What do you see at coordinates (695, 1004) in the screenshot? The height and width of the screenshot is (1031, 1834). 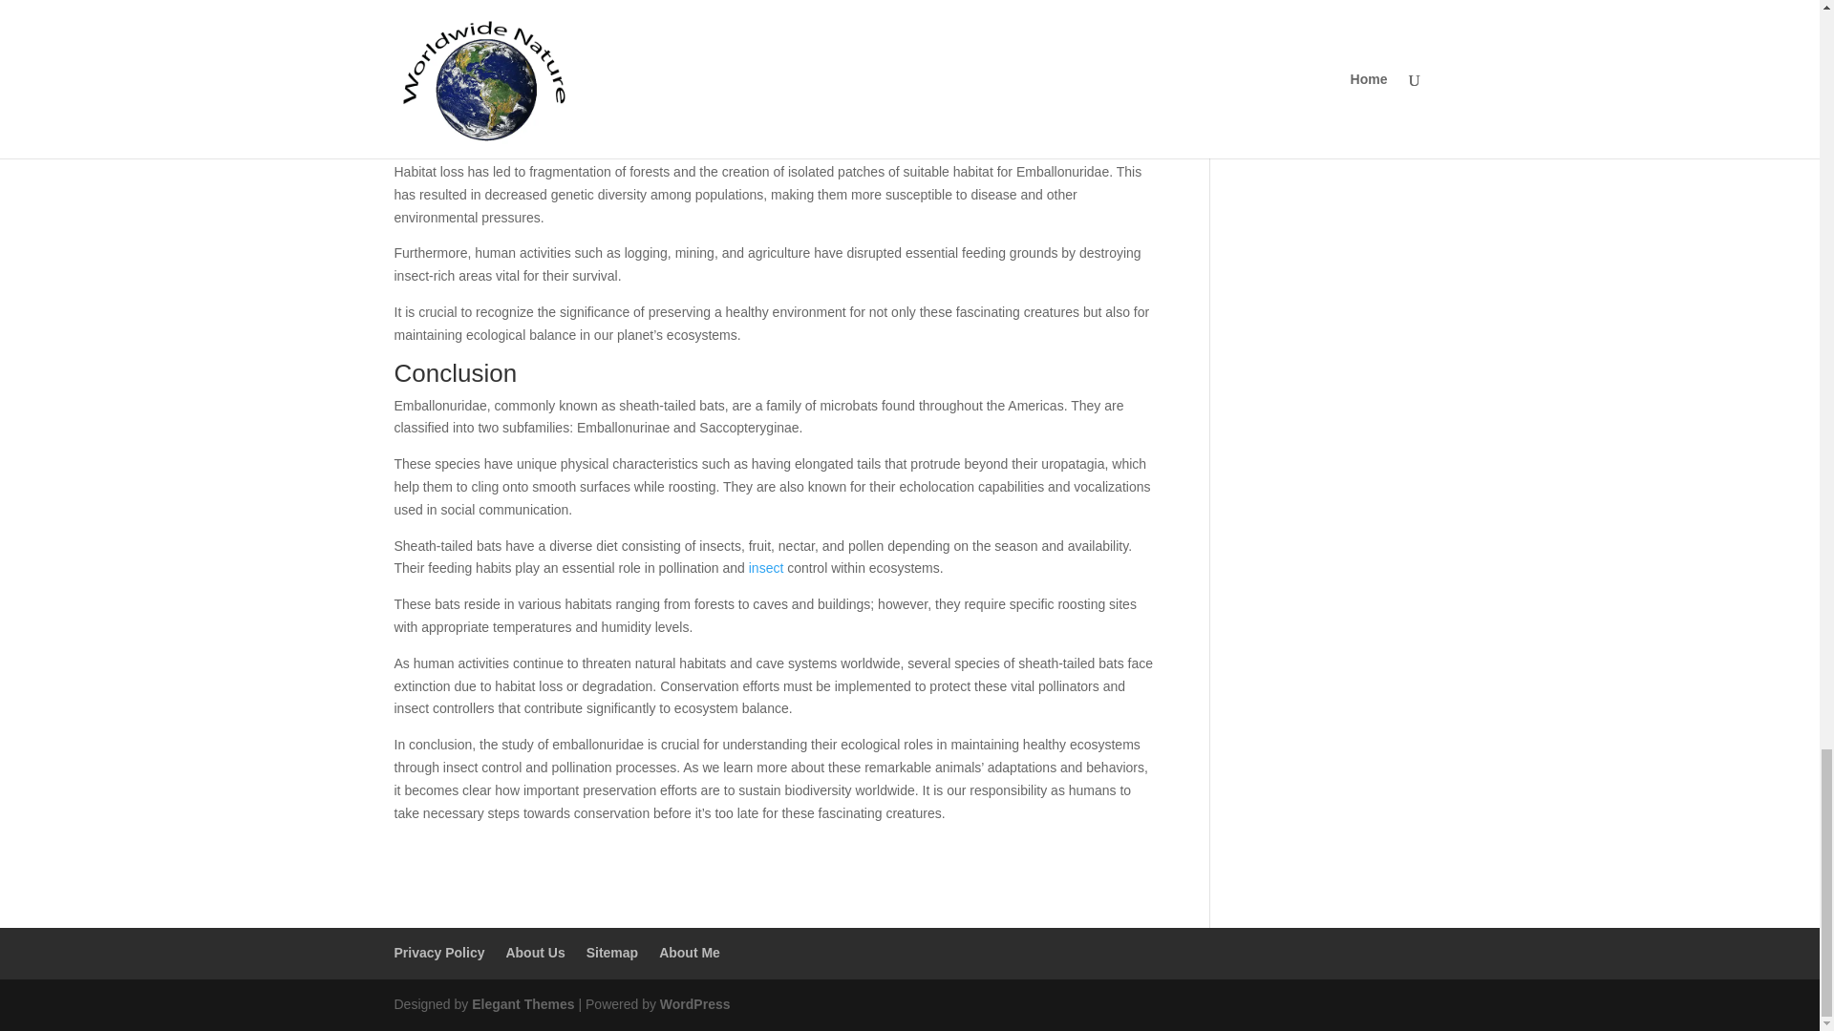 I see `WordPress` at bounding box center [695, 1004].